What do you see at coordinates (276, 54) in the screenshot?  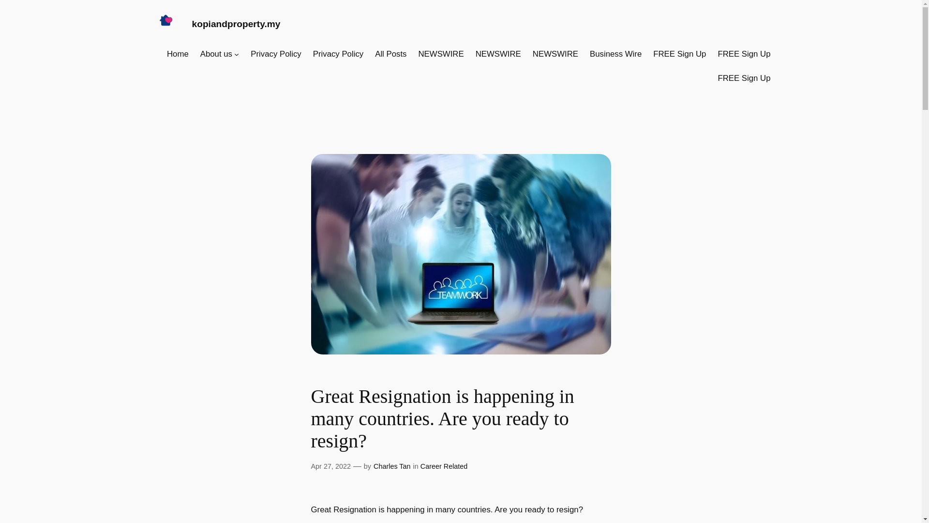 I see `Privacy Policy` at bounding box center [276, 54].